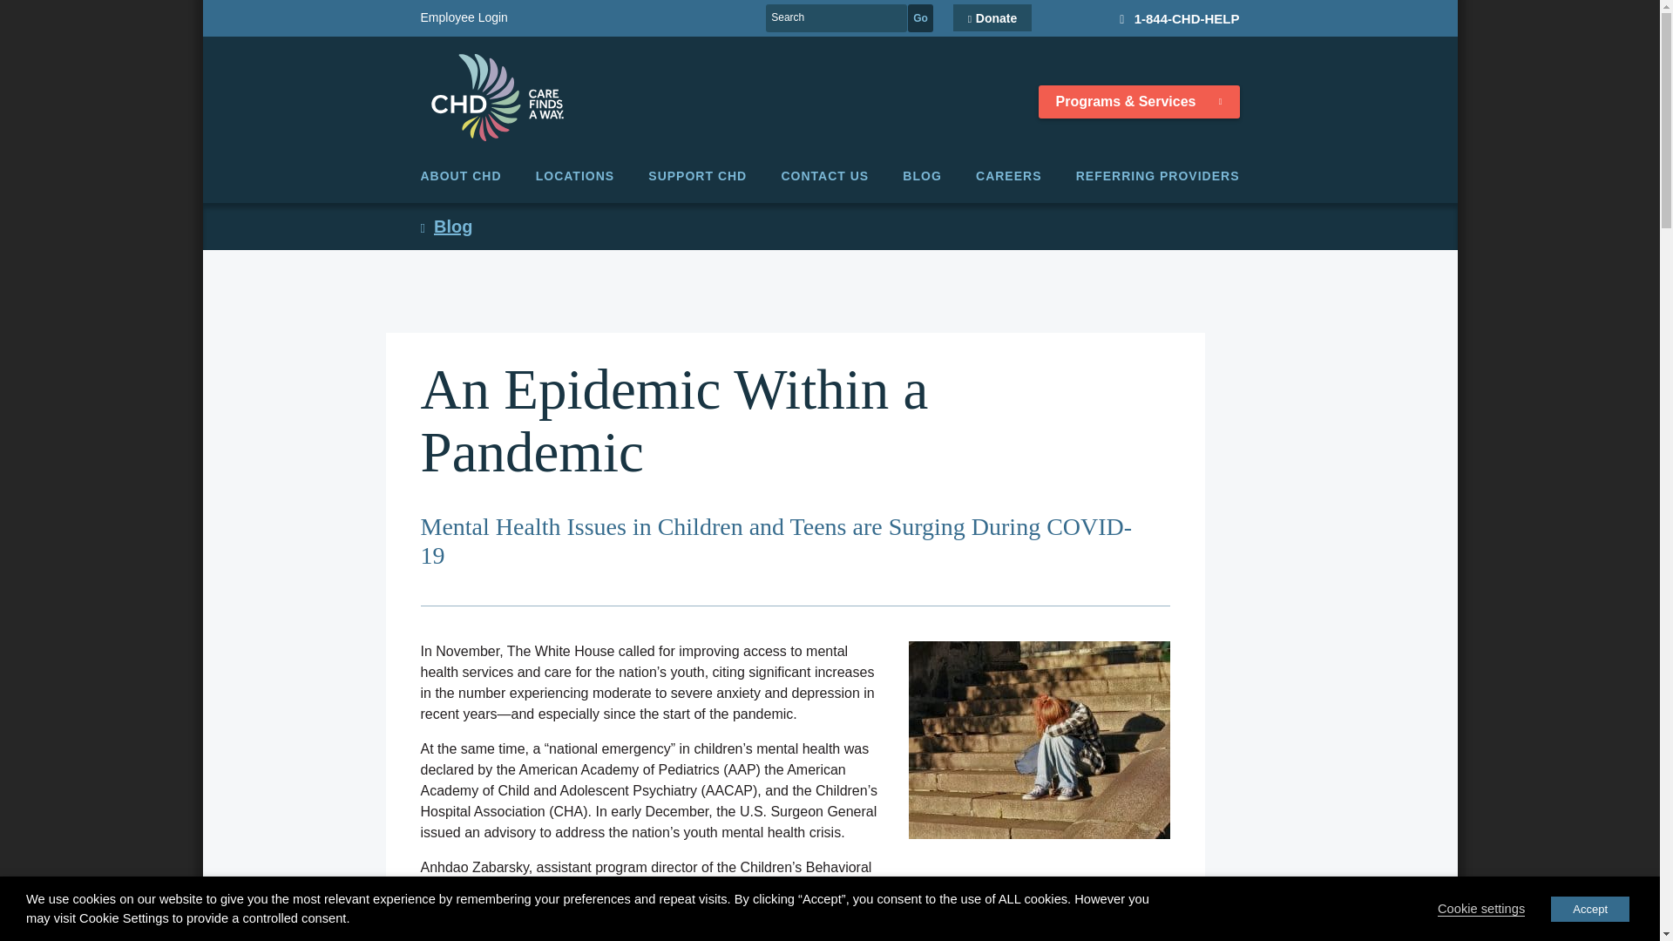 Image resolution: width=1673 pixels, height=941 pixels. I want to click on Search for:, so click(836, 17).